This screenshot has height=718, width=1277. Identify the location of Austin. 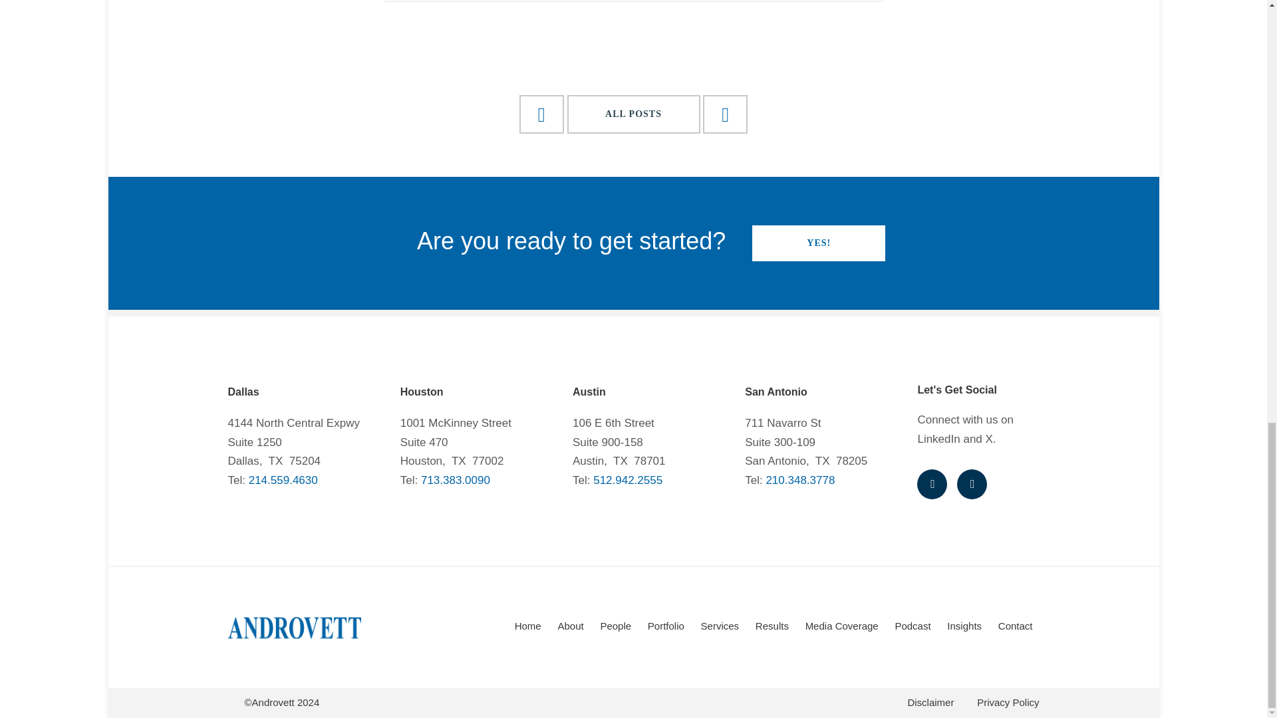
(589, 391).